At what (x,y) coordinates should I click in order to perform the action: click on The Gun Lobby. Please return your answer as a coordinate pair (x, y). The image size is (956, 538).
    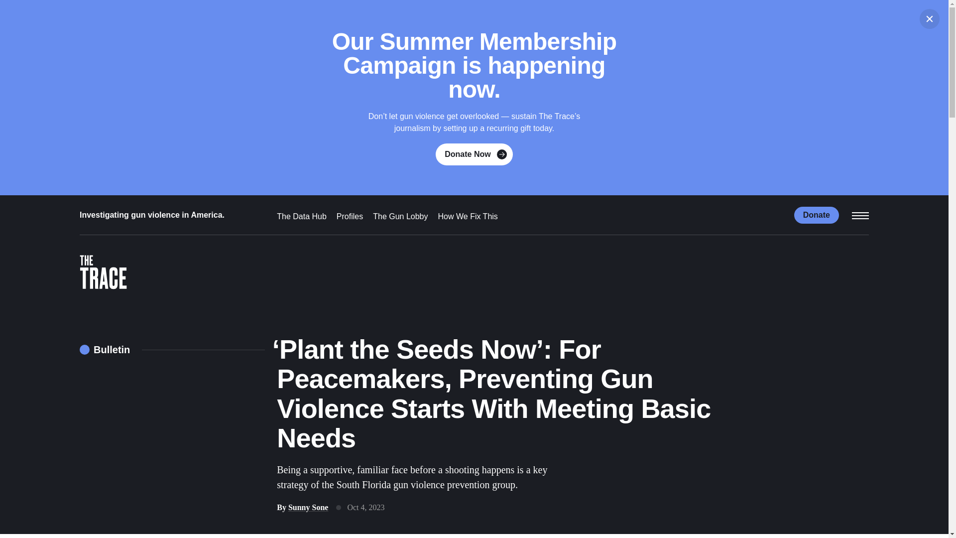
    Looking at the image, I should click on (400, 216).